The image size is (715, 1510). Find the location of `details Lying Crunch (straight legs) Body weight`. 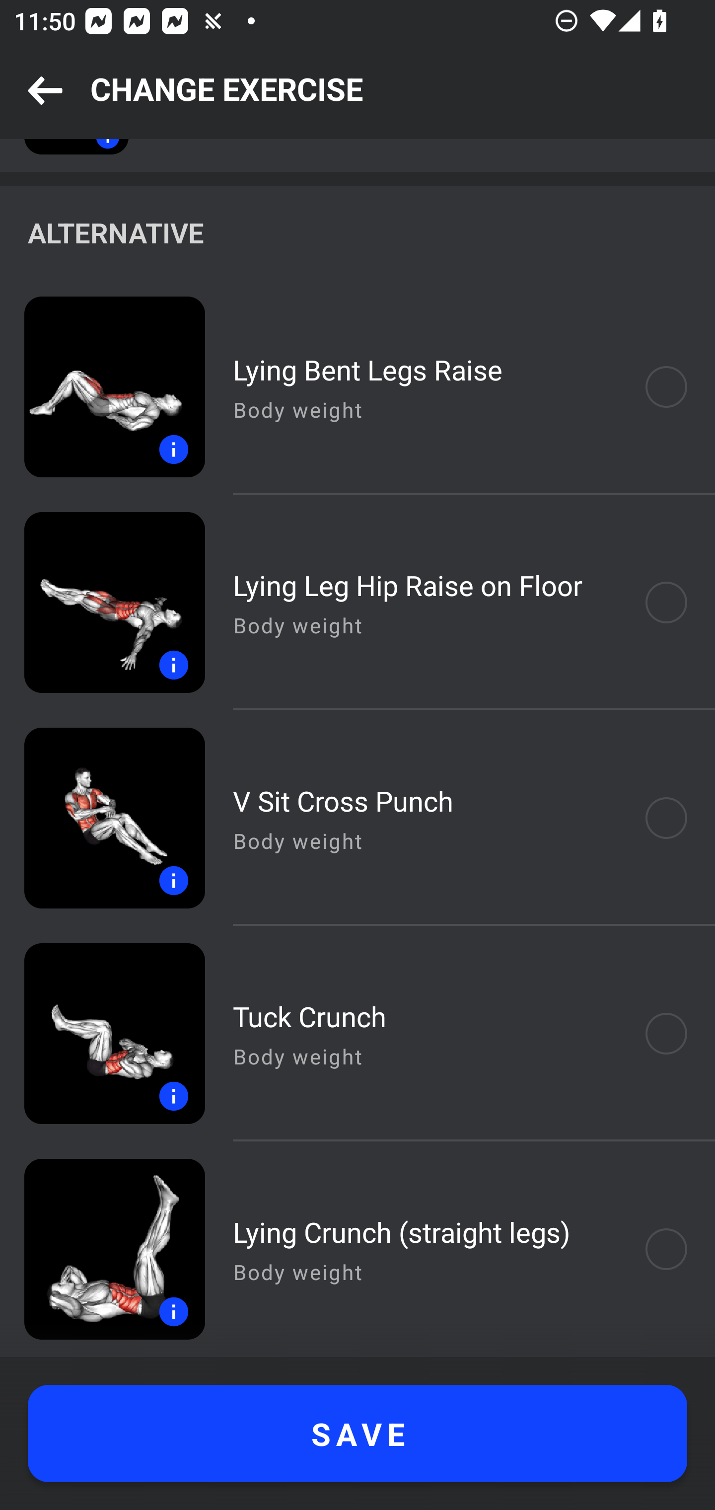

details Lying Crunch (straight legs) Body weight is located at coordinates (357, 1249).